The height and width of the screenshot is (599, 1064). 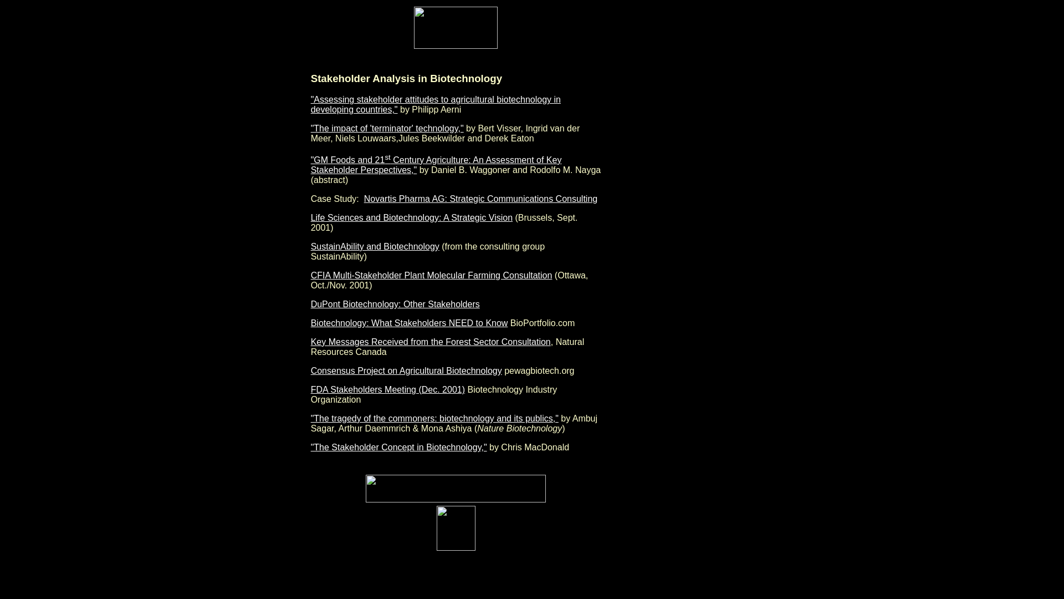 I want to click on FDA Stakeholders Meeting (Dec. 2001), so click(x=388, y=389).